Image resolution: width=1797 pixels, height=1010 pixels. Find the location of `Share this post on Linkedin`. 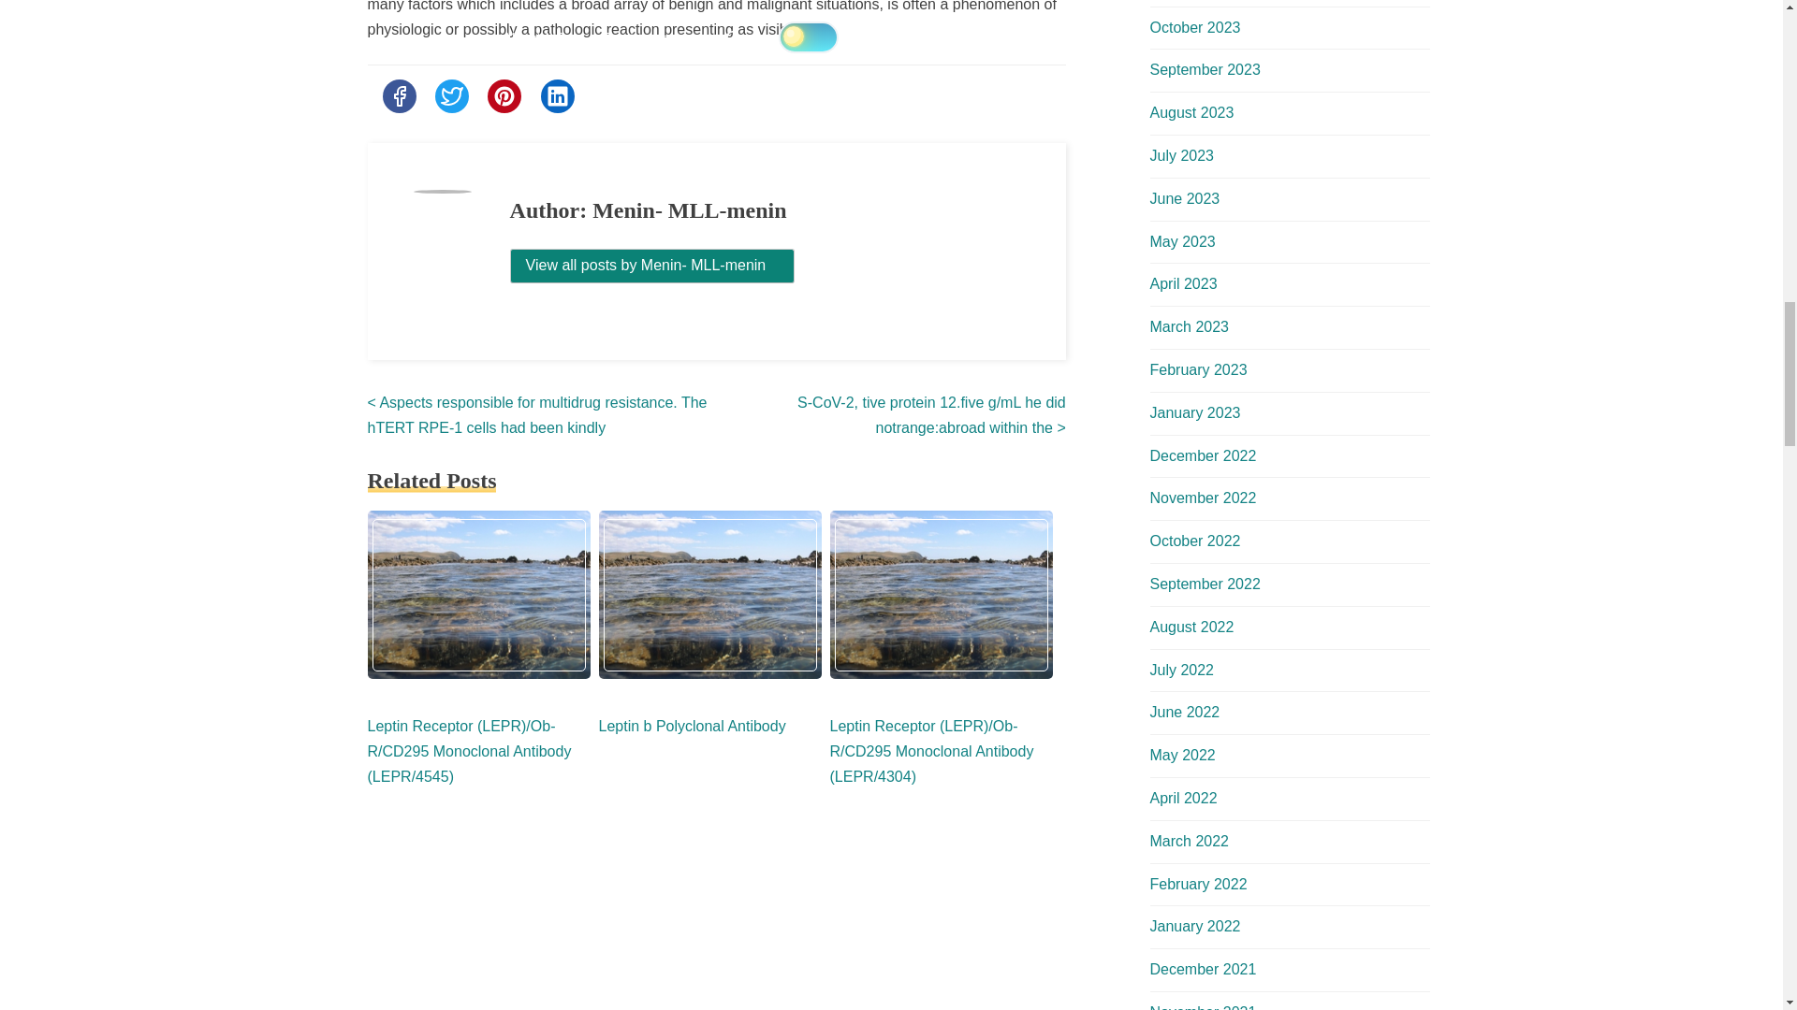

Share this post on Linkedin is located at coordinates (558, 95).